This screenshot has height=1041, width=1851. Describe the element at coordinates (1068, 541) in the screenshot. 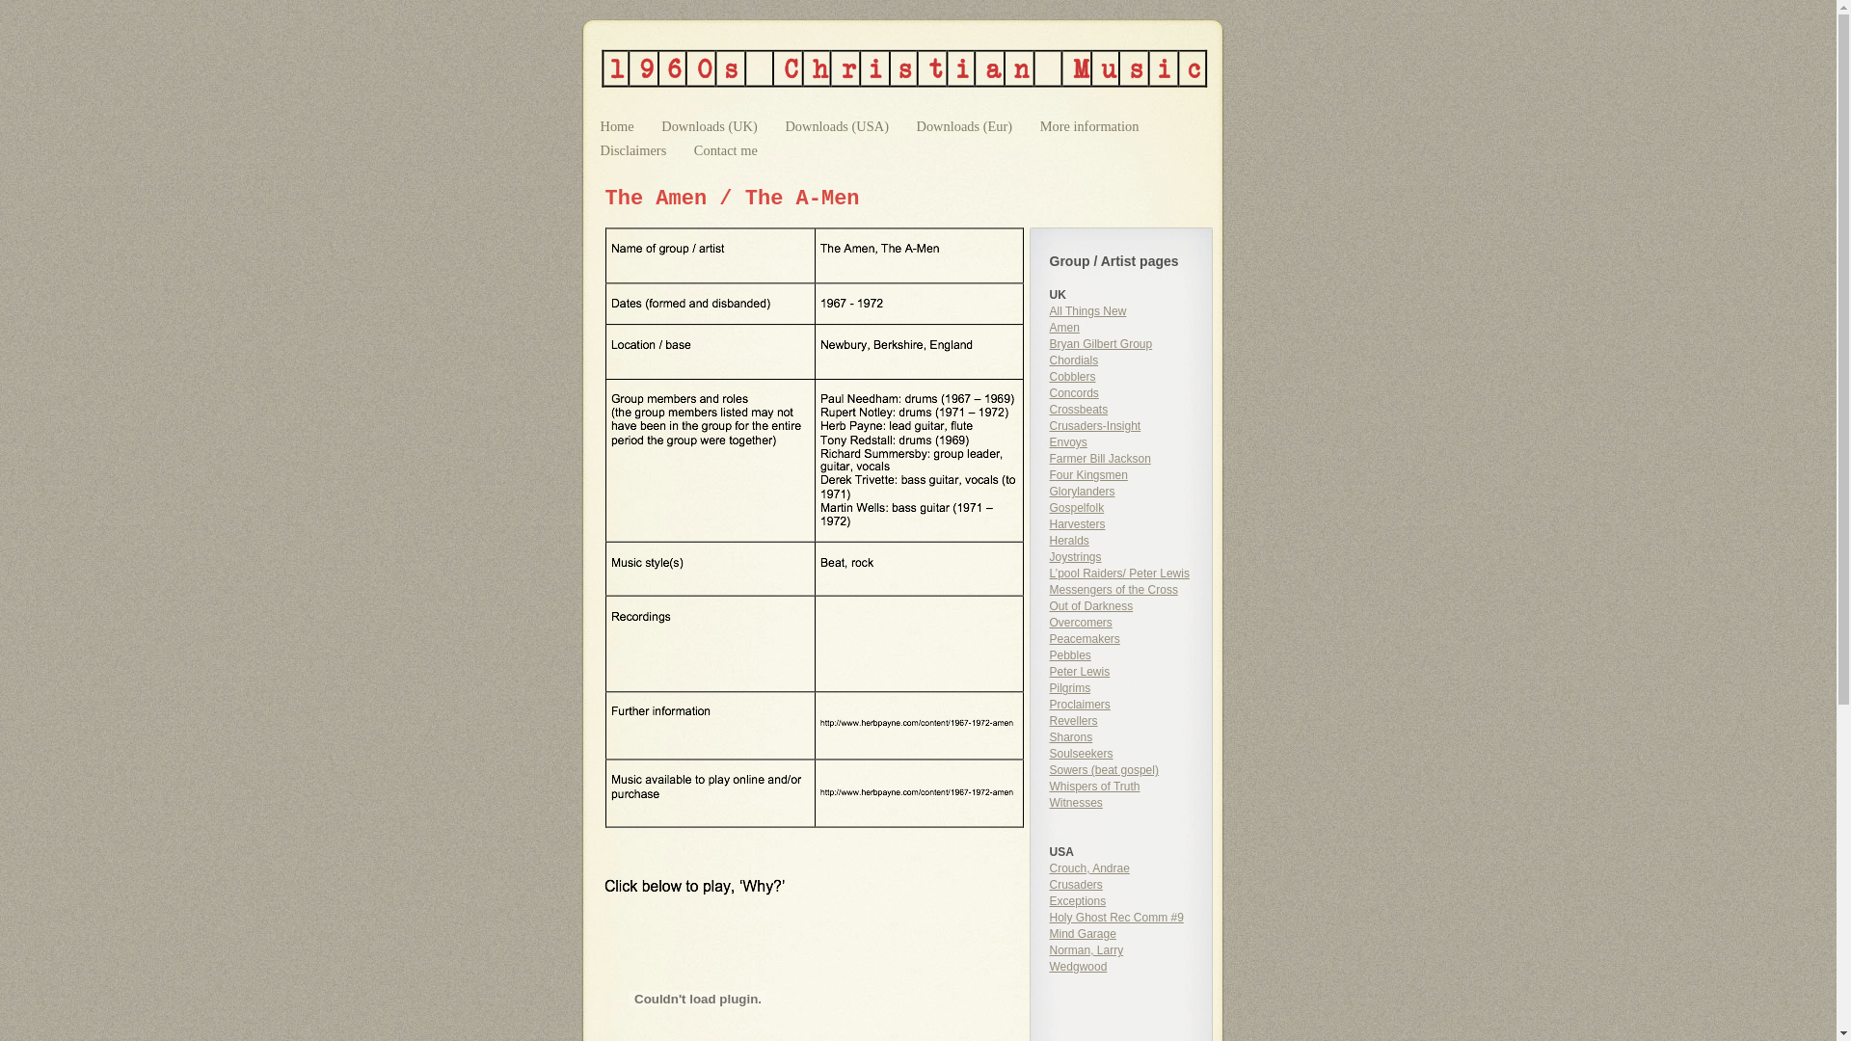

I see `Heralds` at that location.